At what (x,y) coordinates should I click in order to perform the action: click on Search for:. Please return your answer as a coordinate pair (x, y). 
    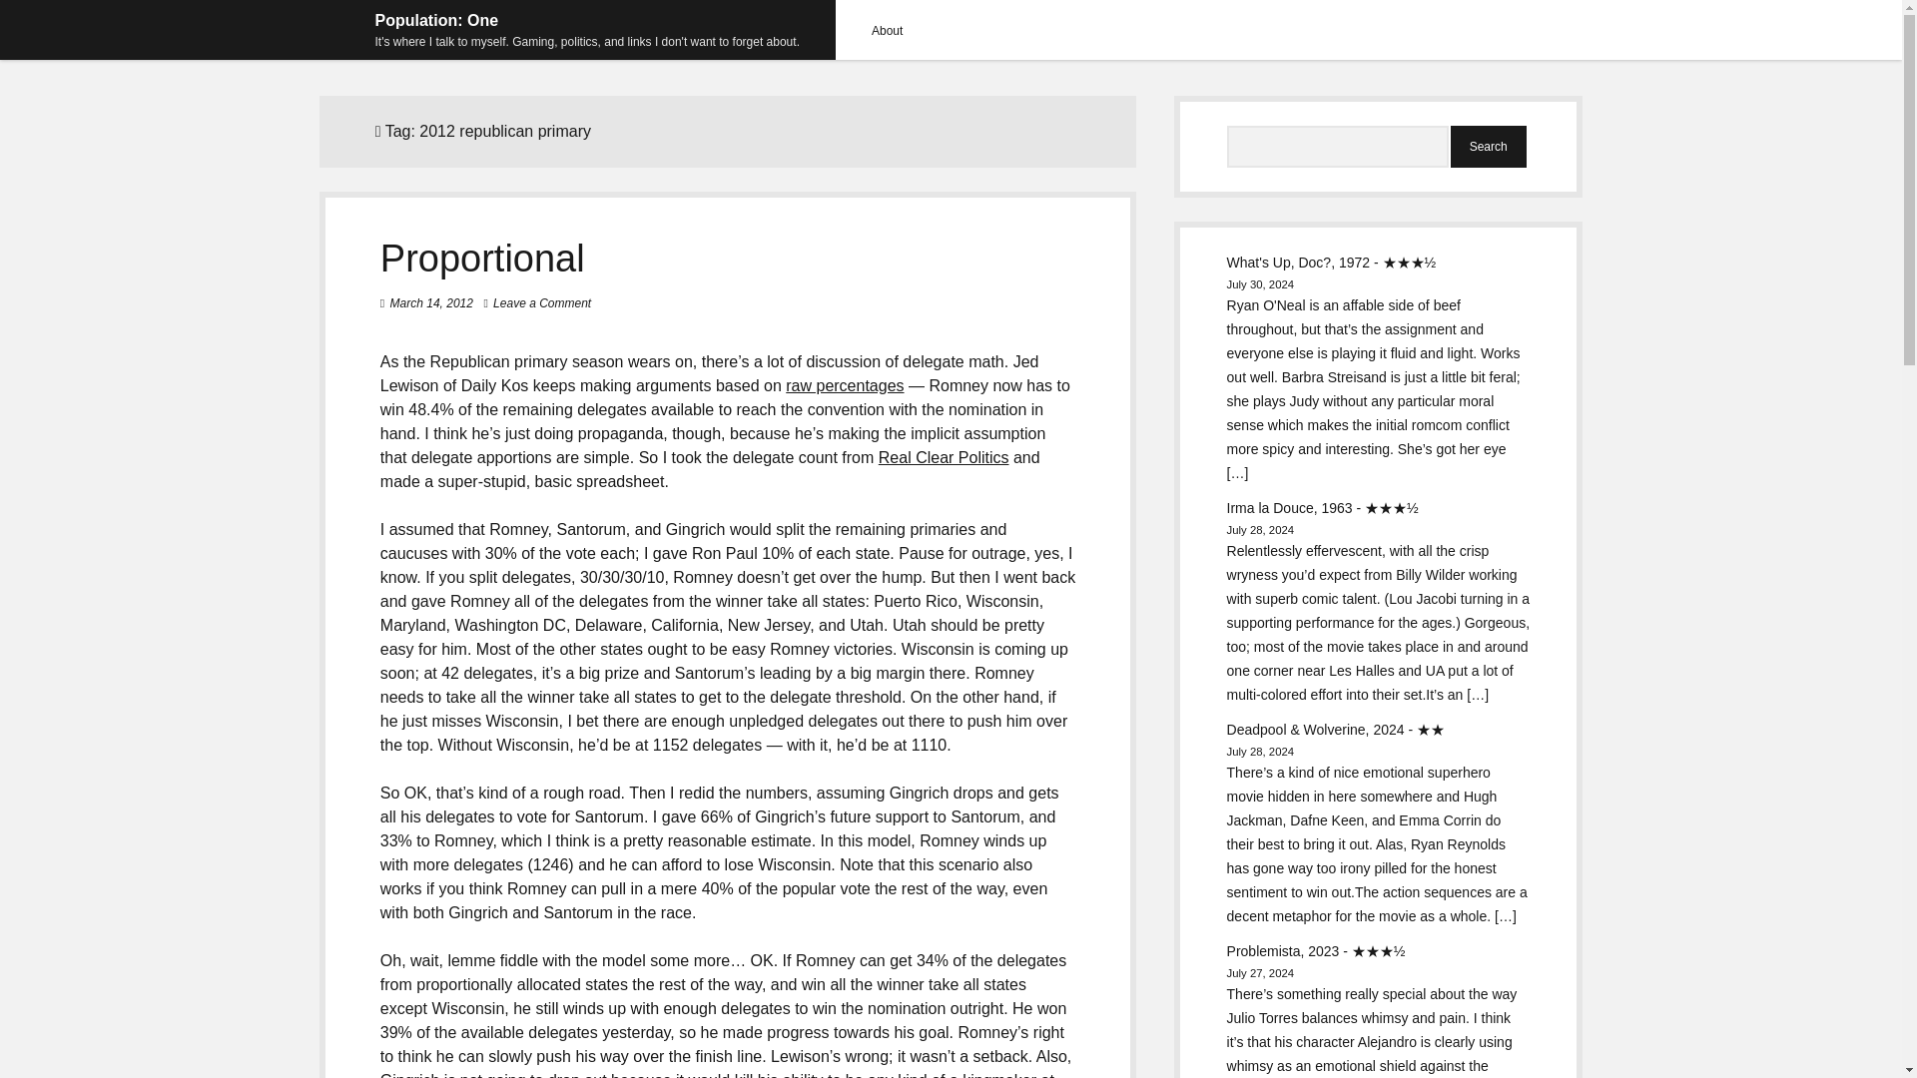
    Looking at the image, I should click on (1338, 147).